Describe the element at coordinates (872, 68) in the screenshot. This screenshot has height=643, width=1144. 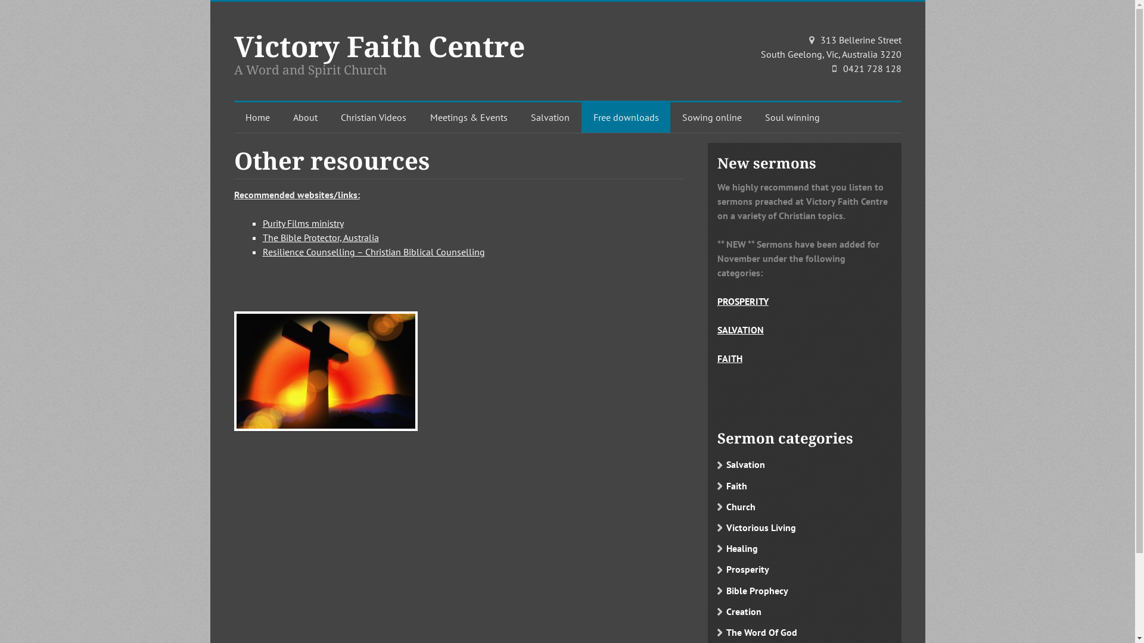
I see `0421 728 128` at that location.